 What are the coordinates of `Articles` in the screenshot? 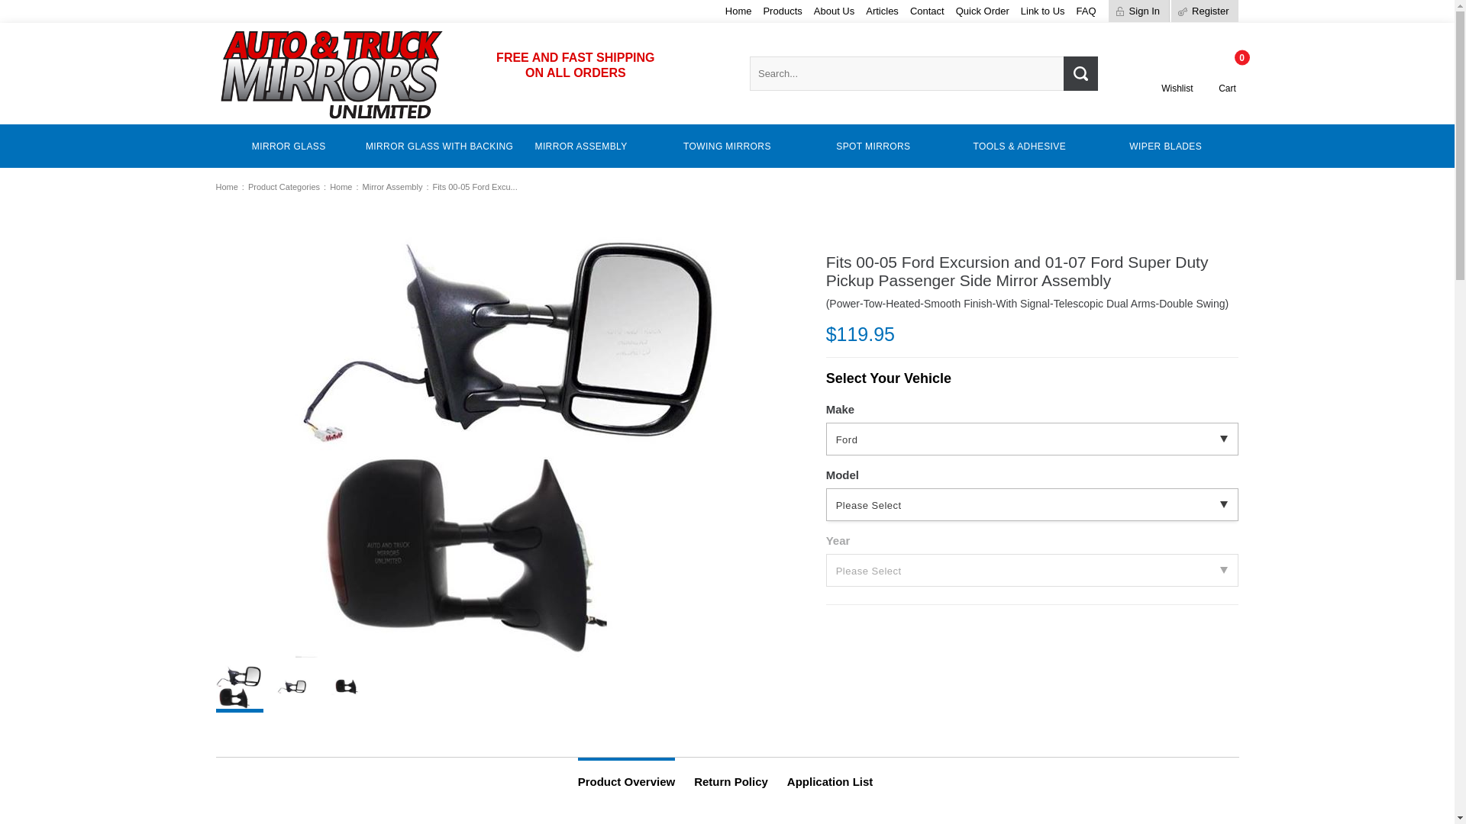 It's located at (882, 11).